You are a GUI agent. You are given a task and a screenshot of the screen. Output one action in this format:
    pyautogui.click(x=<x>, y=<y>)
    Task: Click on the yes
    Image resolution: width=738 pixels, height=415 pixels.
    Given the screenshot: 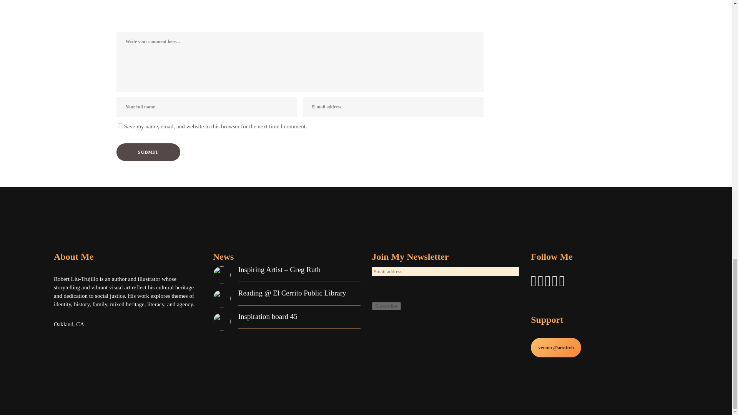 What is the action you would take?
    pyautogui.click(x=120, y=125)
    